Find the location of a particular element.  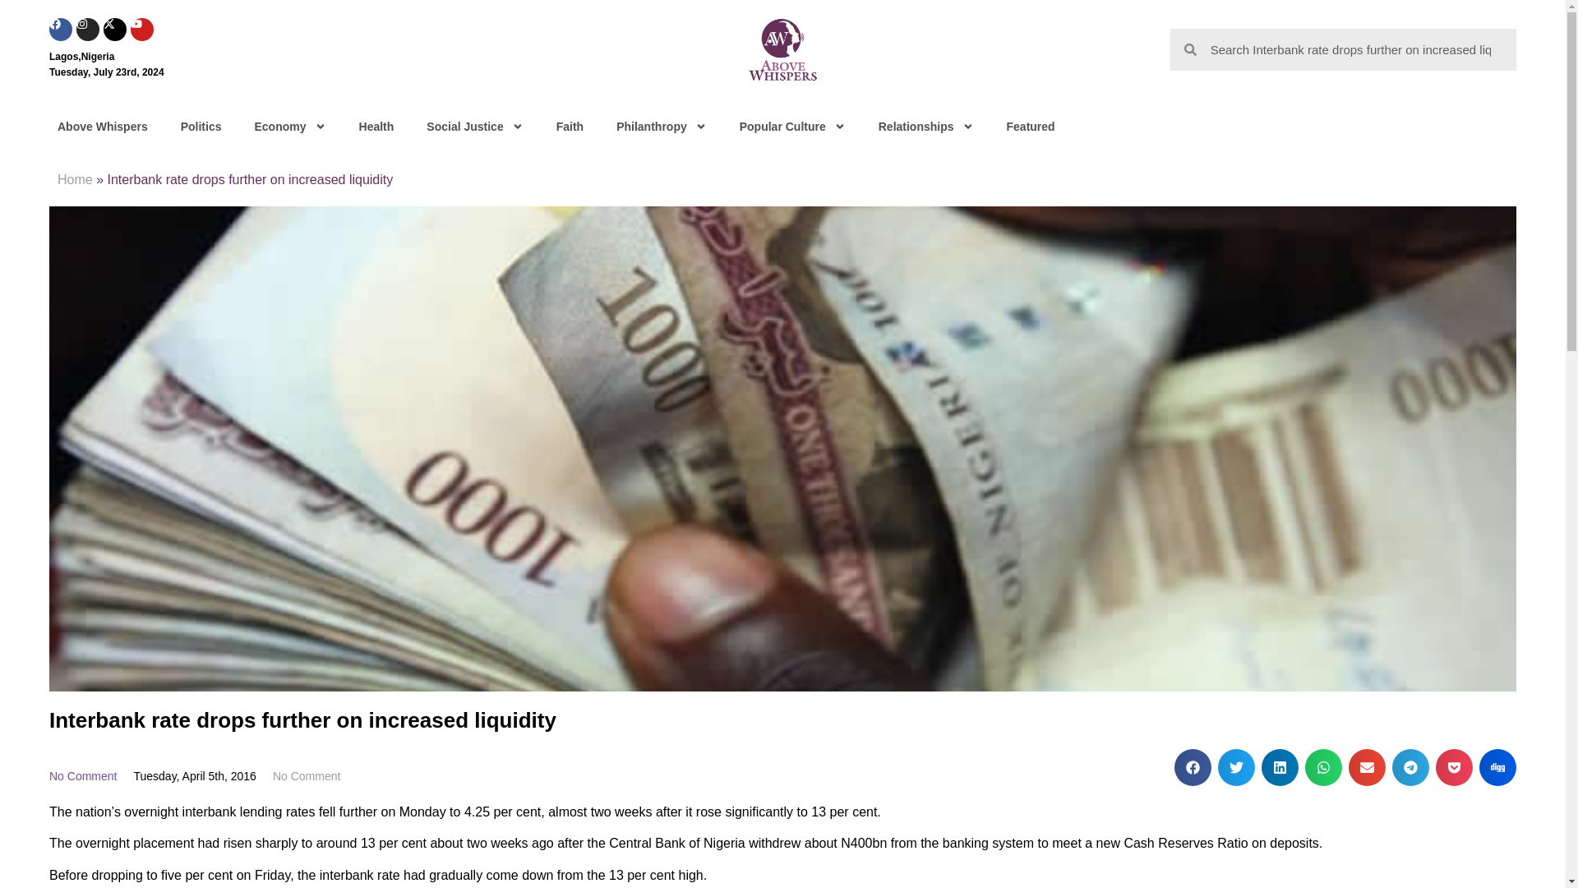

Above Whispers is located at coordinates (102, 127).